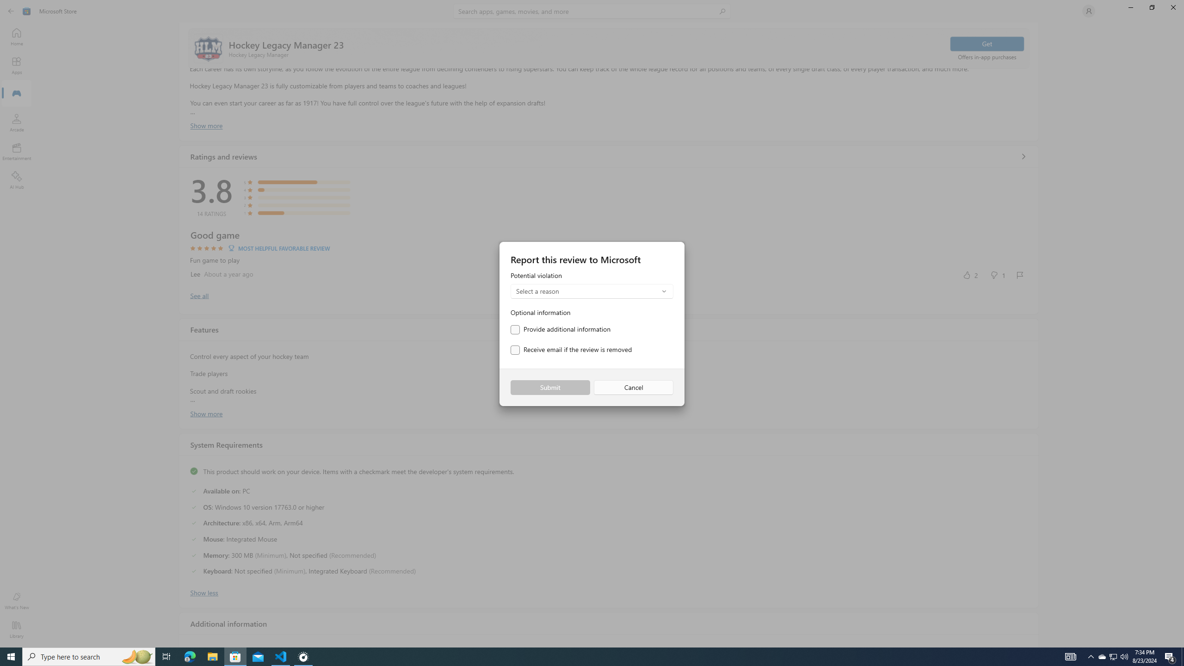  Describe the element at coordinates (561, 329) in the screenshot. I see `Provide additional information` at that location.